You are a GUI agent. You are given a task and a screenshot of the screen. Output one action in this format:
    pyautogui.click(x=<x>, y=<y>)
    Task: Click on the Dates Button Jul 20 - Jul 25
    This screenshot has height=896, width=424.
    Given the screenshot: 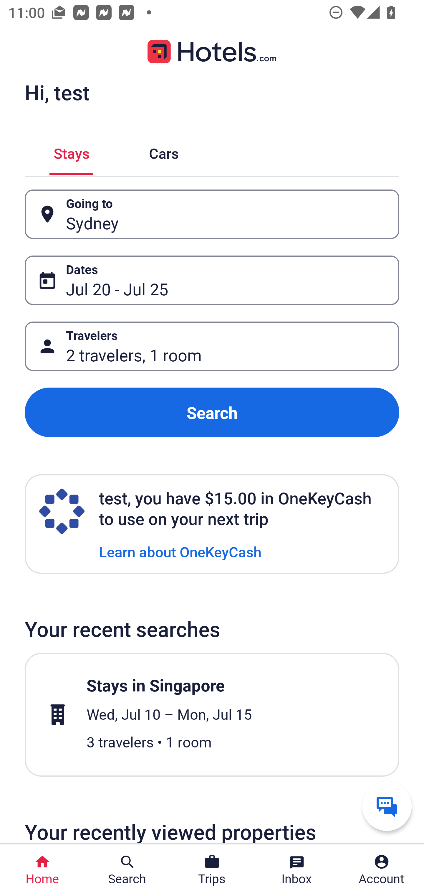 What is the action you would take?
    pyautogui.click(x=212, y=280)
    